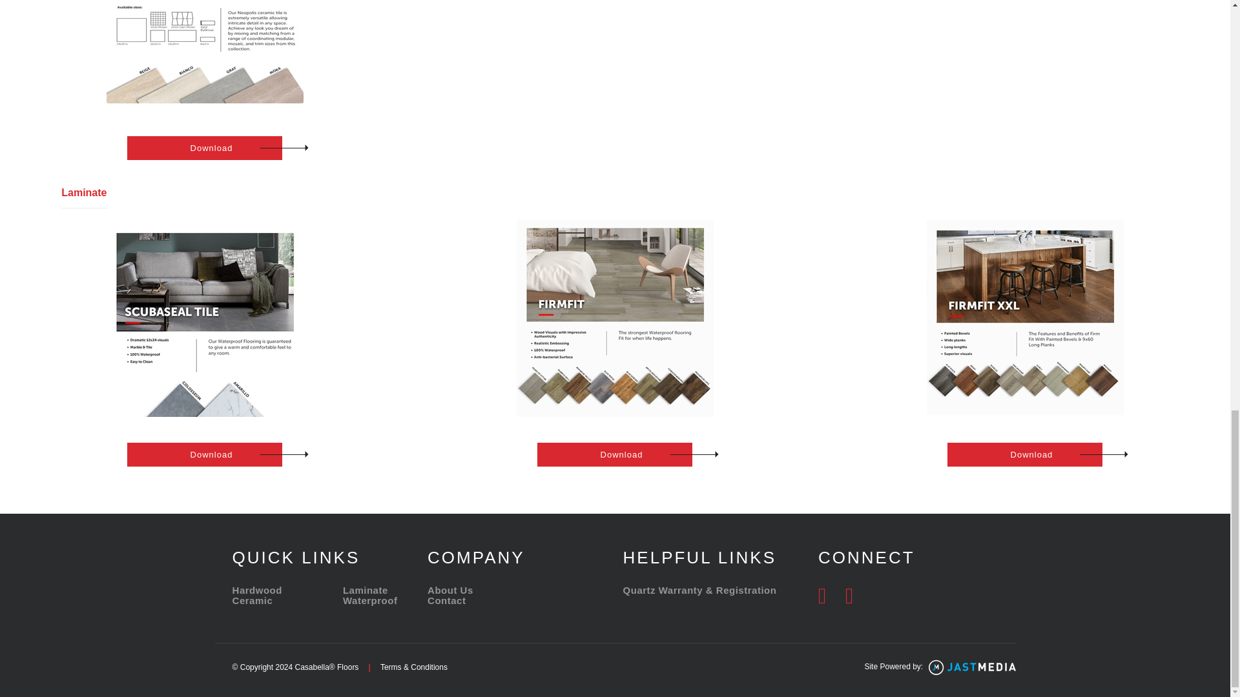  I want to click on Download, so click(1024, 454).